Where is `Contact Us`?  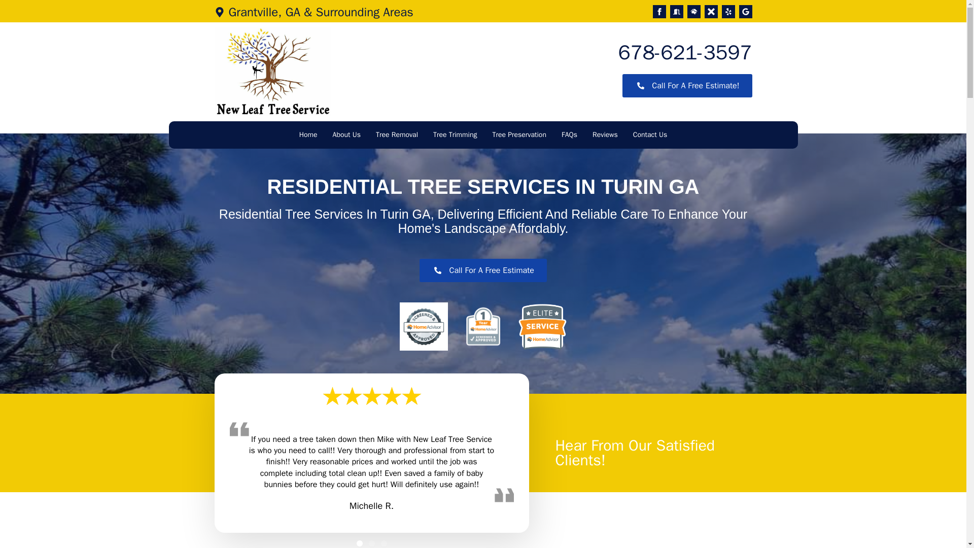
Contact Us is located at coordinates (650, 135).